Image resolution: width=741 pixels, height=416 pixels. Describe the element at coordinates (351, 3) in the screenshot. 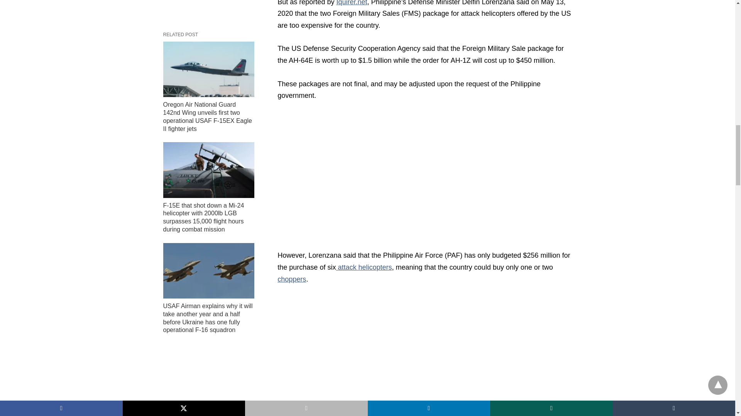

I see `Iquirer.net` at that location.